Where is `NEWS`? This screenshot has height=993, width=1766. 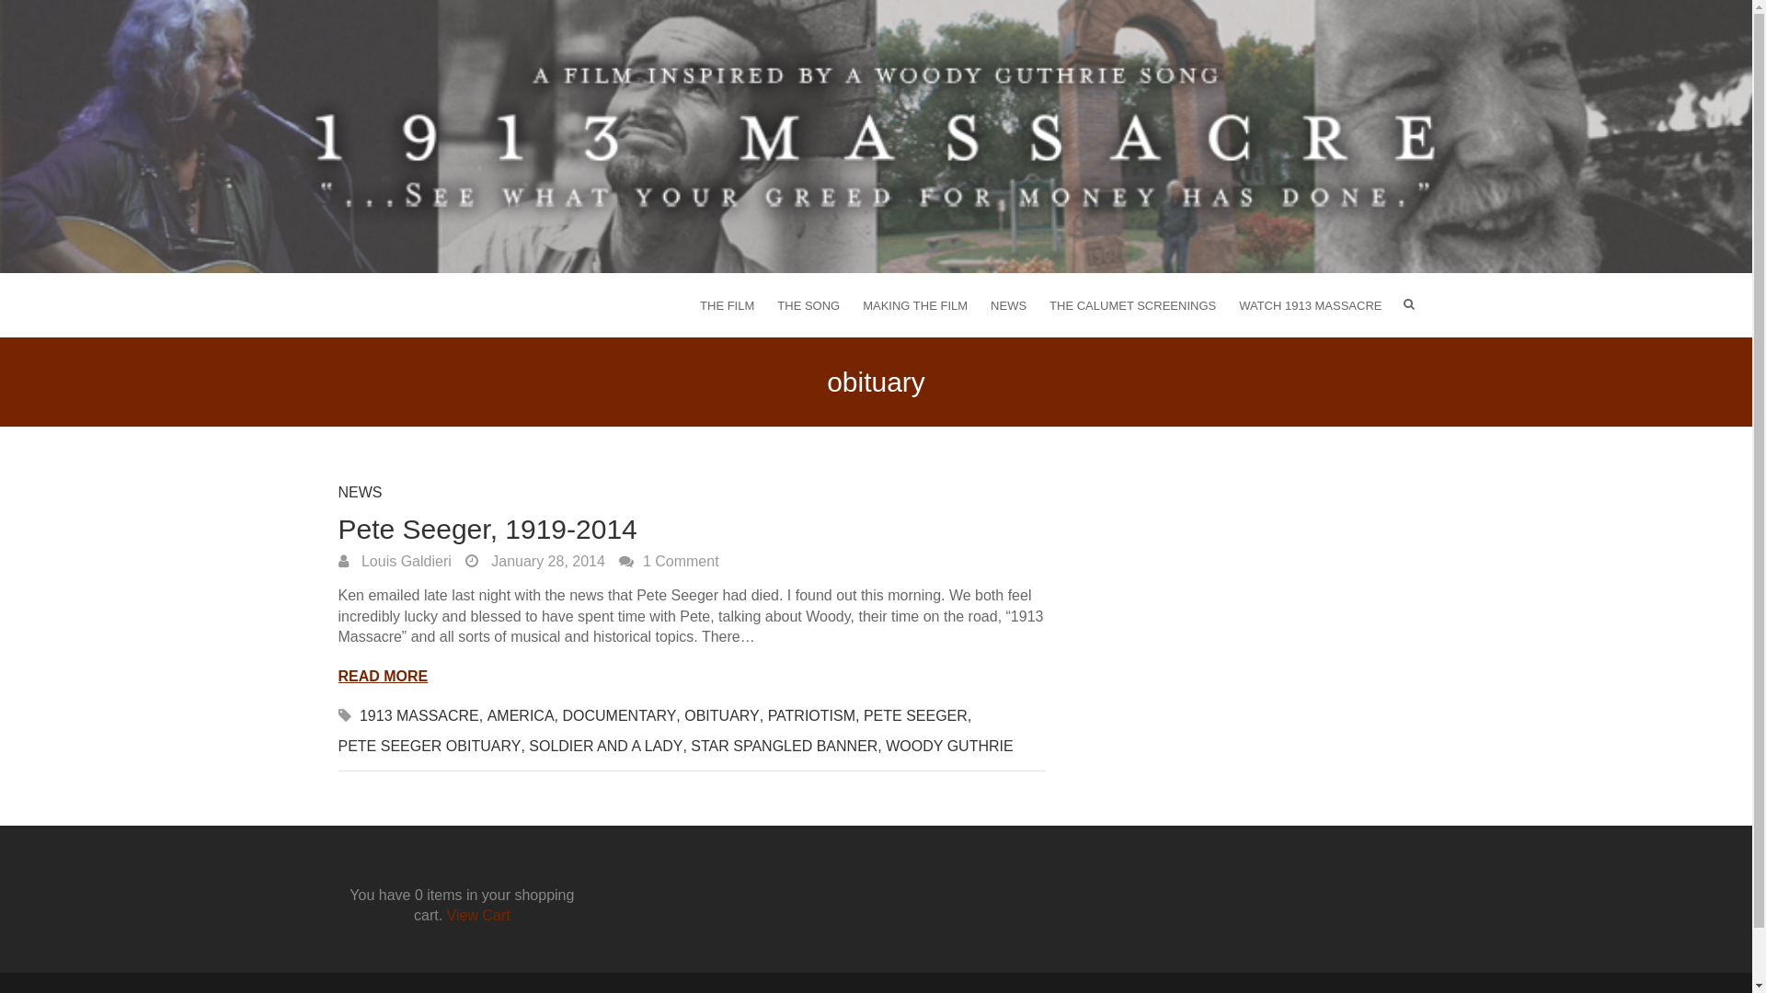 NEWS is located at coordinates (1008, 305).